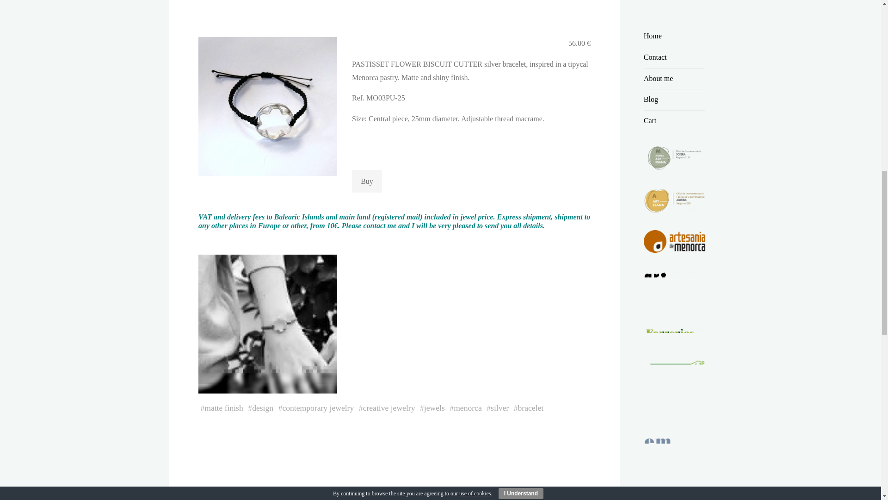 The height and width of the screenshot is (500, 888). Describe the element at coordinates (434, 407) in the screenshot. I see `jewels` at that location.